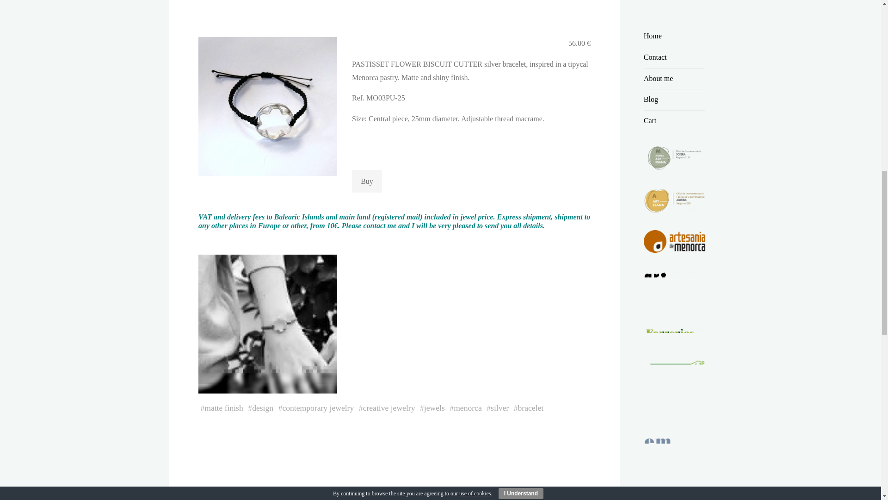 The height and width of the screenshot is (500, 888). Describe the element at coordinates (434, 407) in the screenshot. I see `jewels` at that location.